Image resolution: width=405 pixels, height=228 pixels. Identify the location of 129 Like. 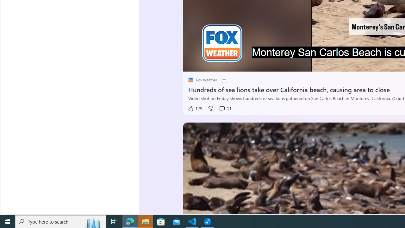
(195, 109).